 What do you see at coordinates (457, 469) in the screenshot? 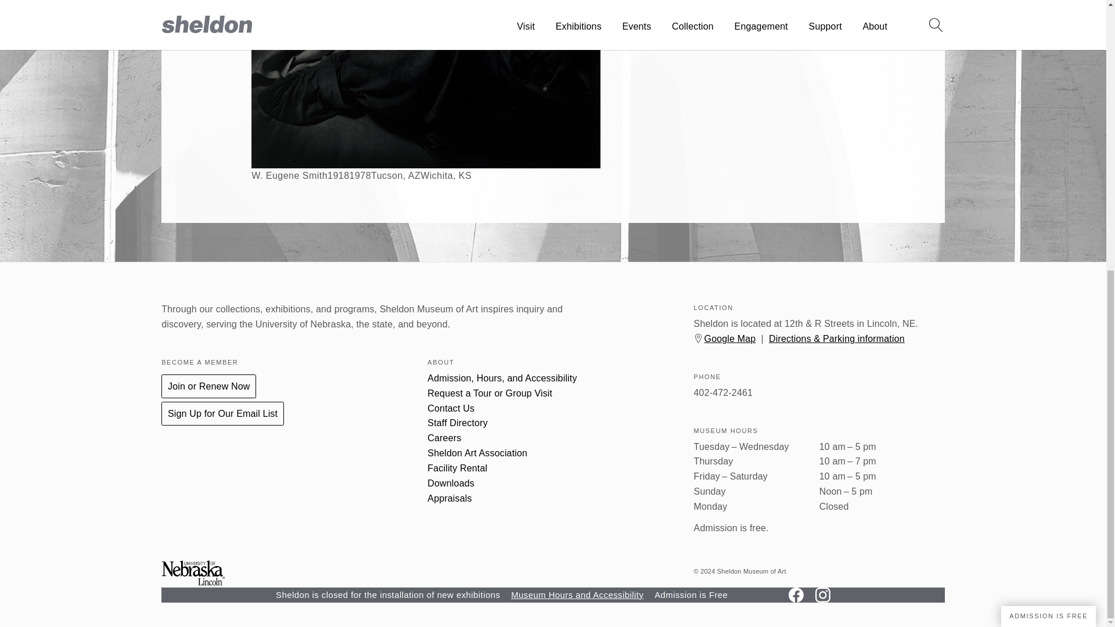
I see `Facility Rental` at bounding box center [457, 469].